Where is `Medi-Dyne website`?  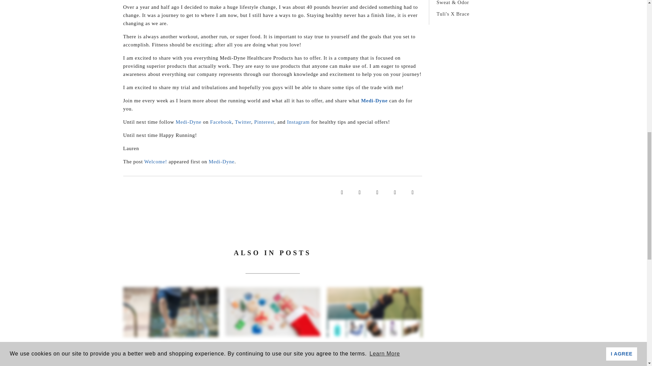 Medi-Dyne website is located at coordinates (374, 100).